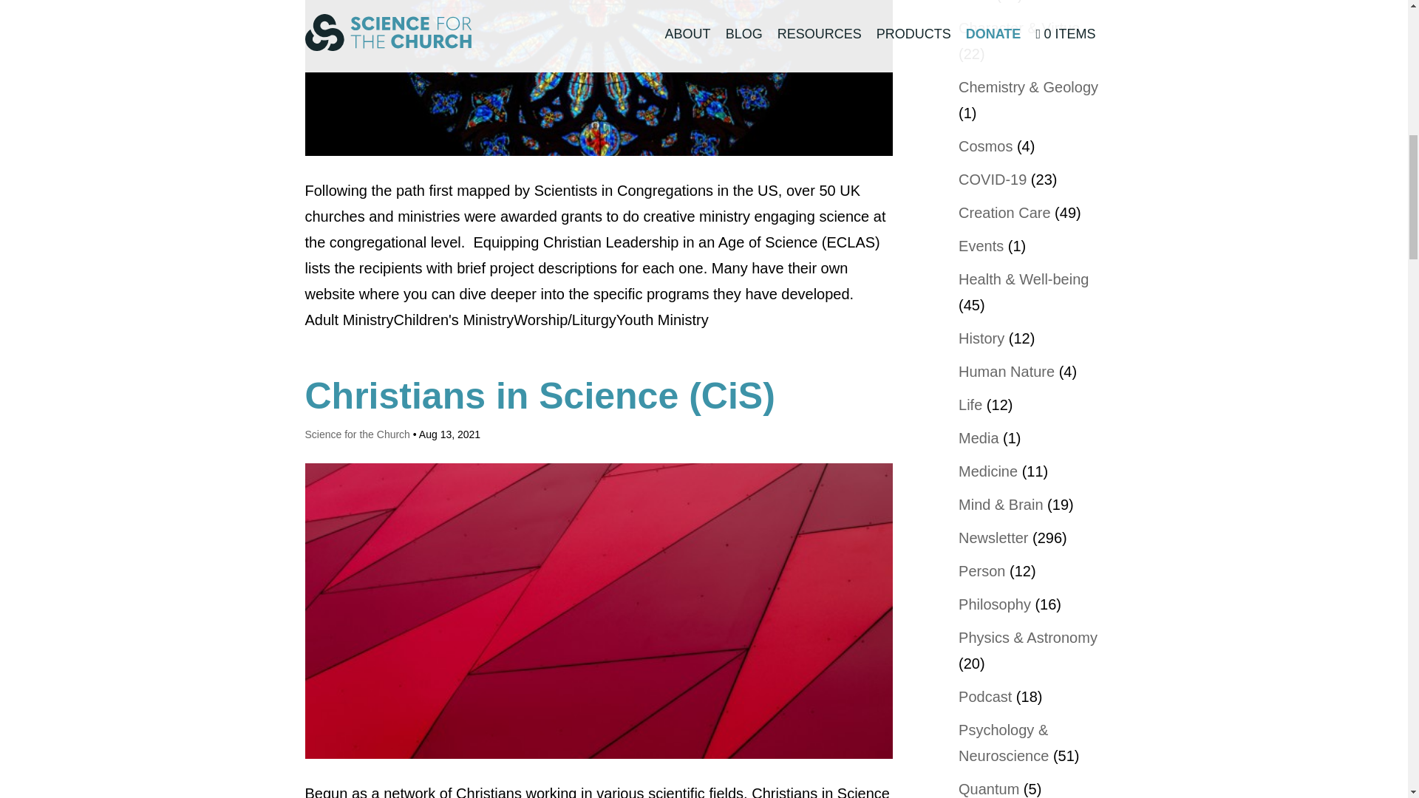 The height and width of the screenshot is (798, 1419). What do you see at coordinates (349, 319) in the screenshot?
I see `Adult Ministry` at bounding box center [349, 319].